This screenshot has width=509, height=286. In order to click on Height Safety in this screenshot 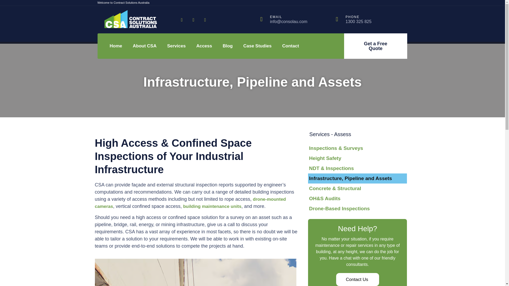, I will do `click(358, 158)`.